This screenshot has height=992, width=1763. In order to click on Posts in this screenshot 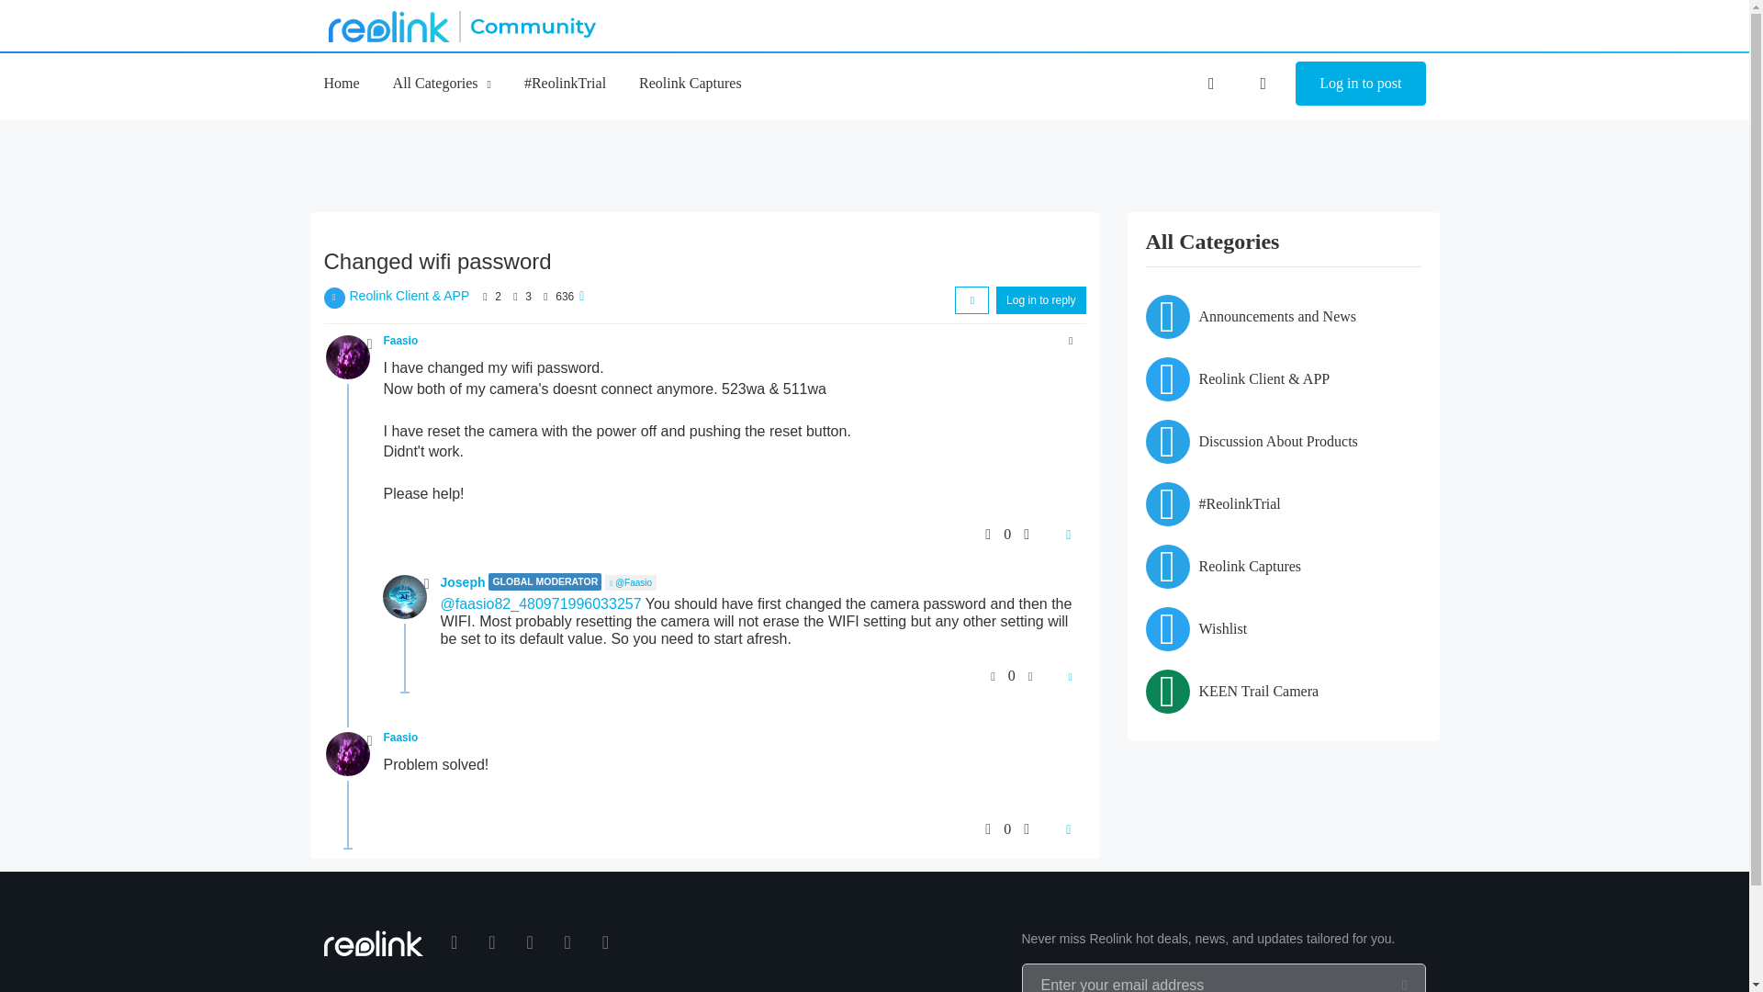, I will do `click(515, 297)`.